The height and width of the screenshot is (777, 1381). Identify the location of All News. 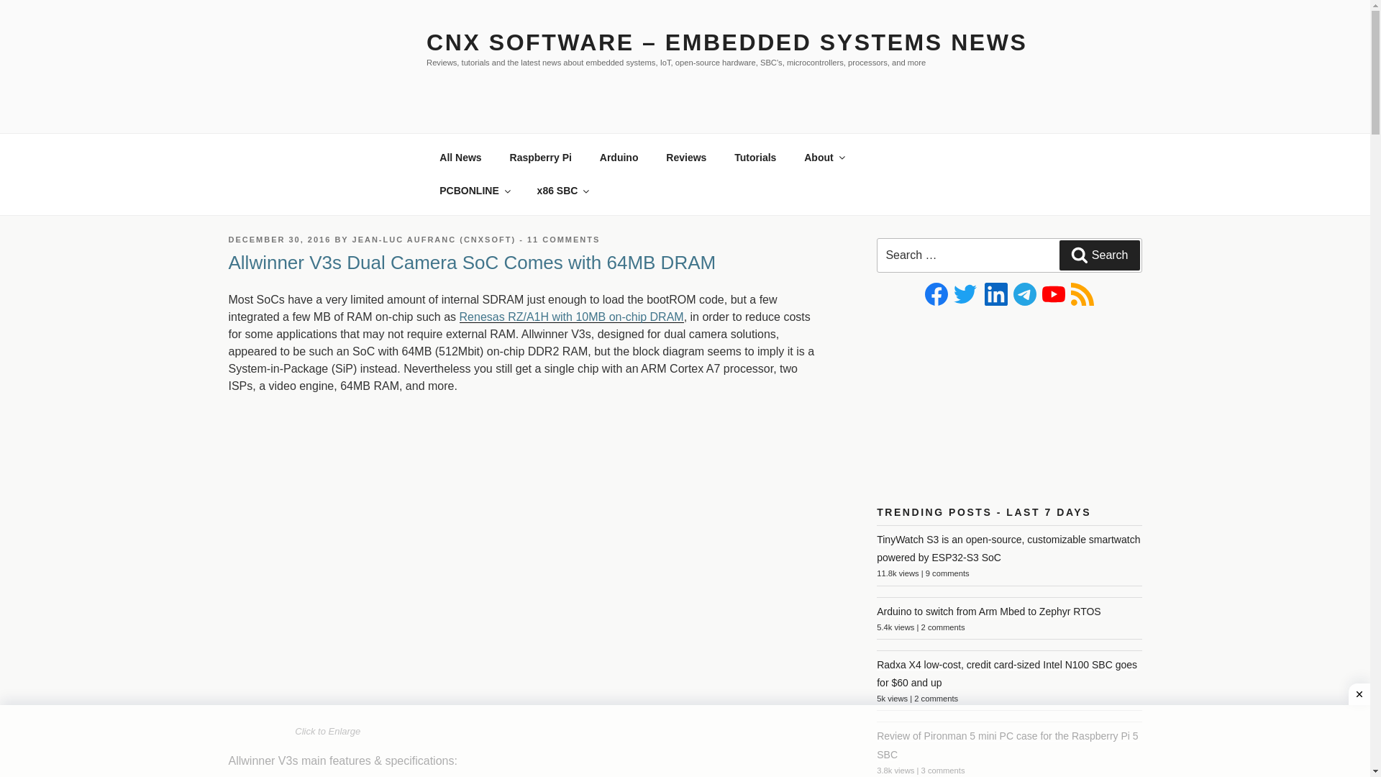
(460, 183).